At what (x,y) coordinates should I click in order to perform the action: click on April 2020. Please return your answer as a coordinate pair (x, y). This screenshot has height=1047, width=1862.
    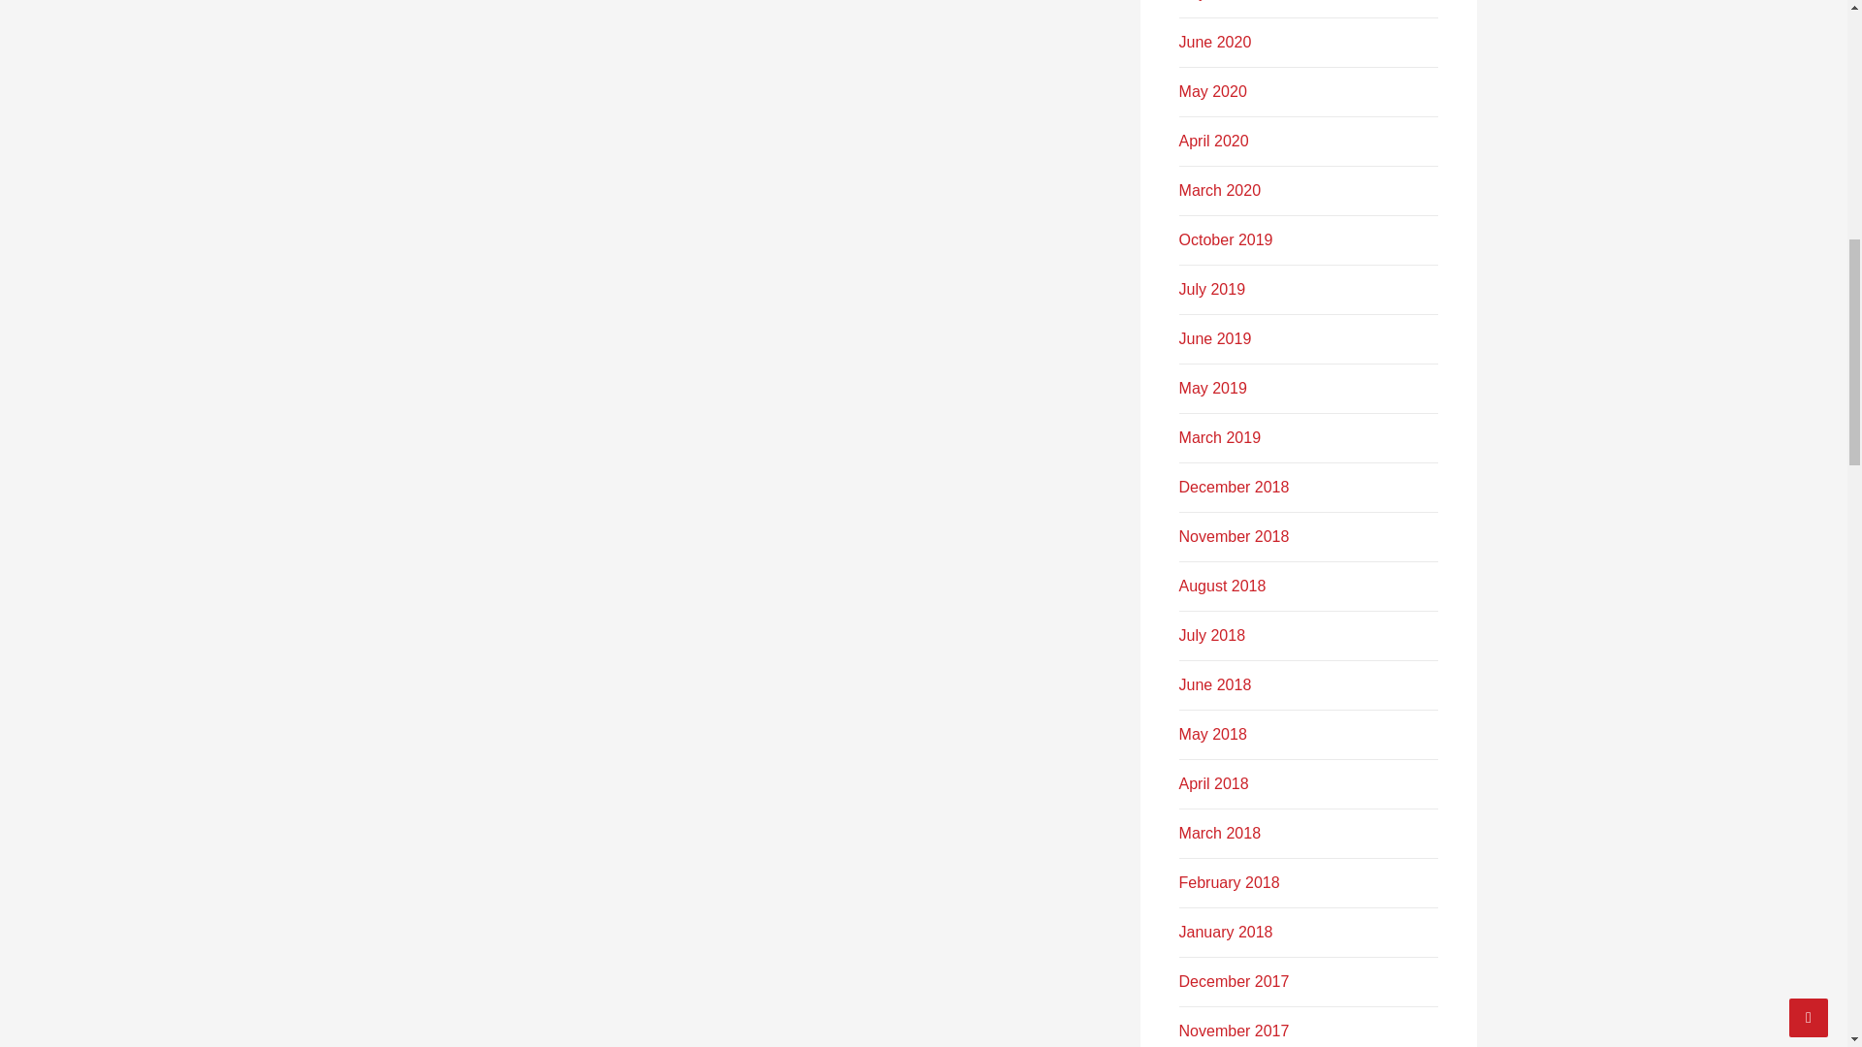
    Looking at the image, I should click on (1214, 142).